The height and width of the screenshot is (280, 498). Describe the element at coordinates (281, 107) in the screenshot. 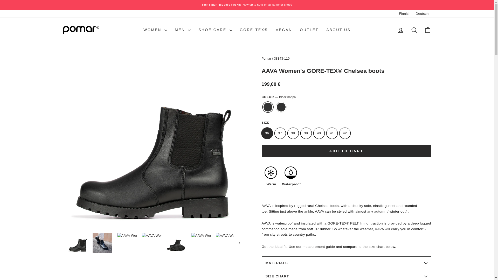

I see `Black waxy` at that location.